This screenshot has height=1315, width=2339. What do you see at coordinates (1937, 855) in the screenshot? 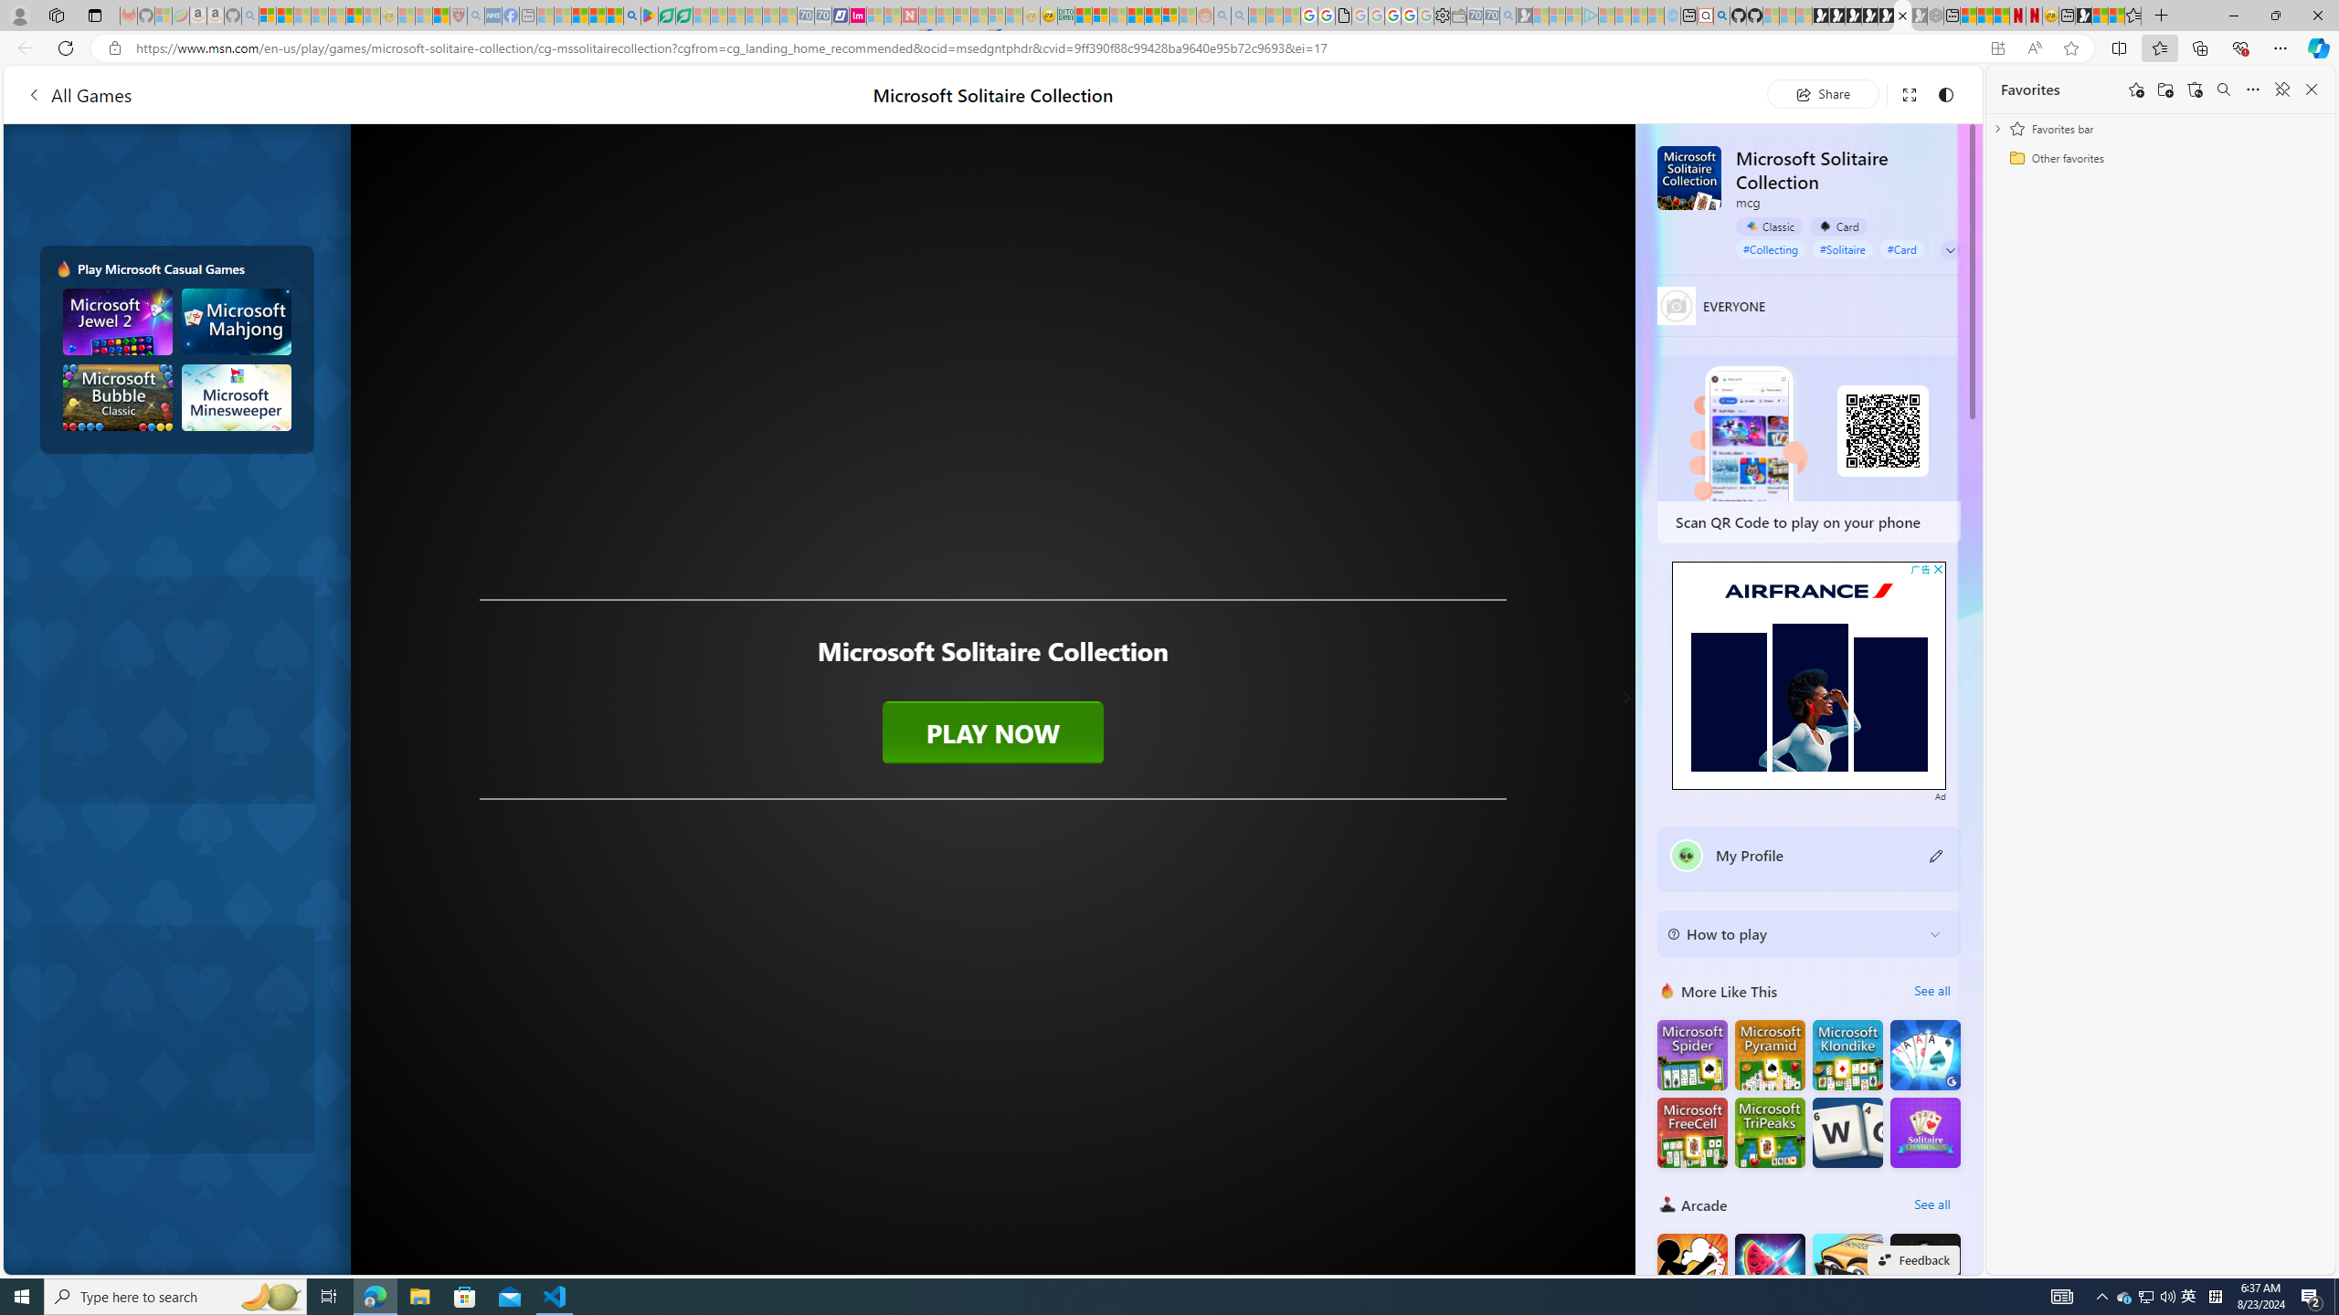
I see `Class: button edit-icon` at bounding box center [1937, 855].